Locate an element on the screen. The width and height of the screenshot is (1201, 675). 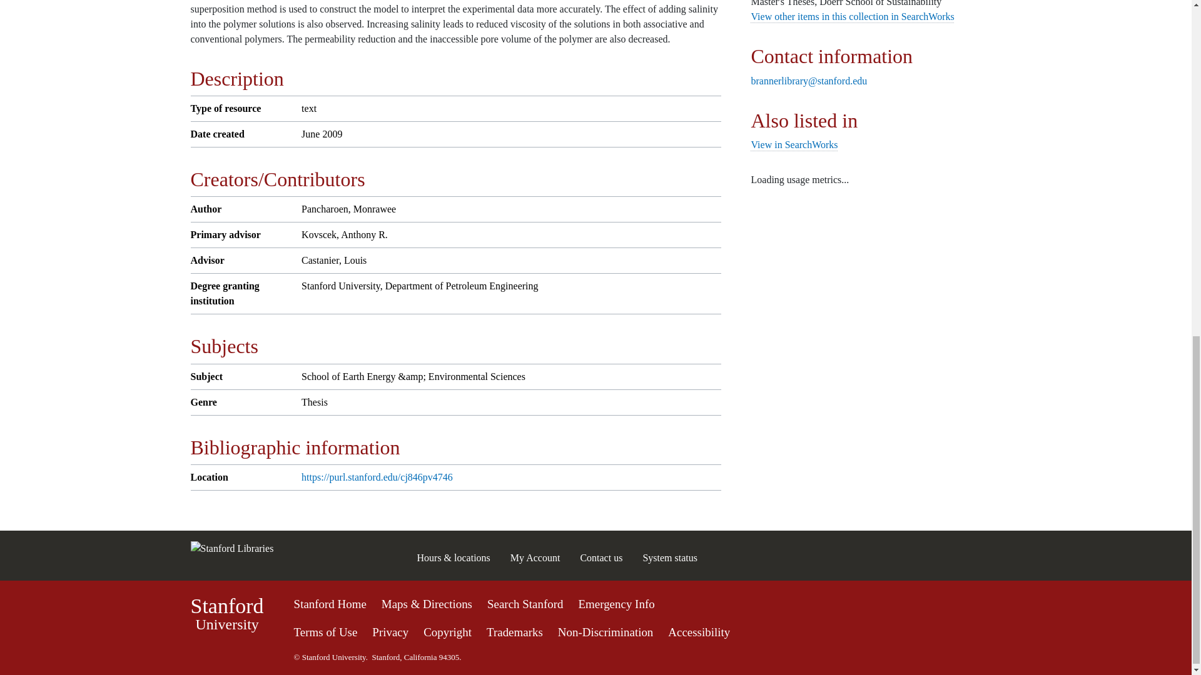
My Account is located at coordinates (535, 557).